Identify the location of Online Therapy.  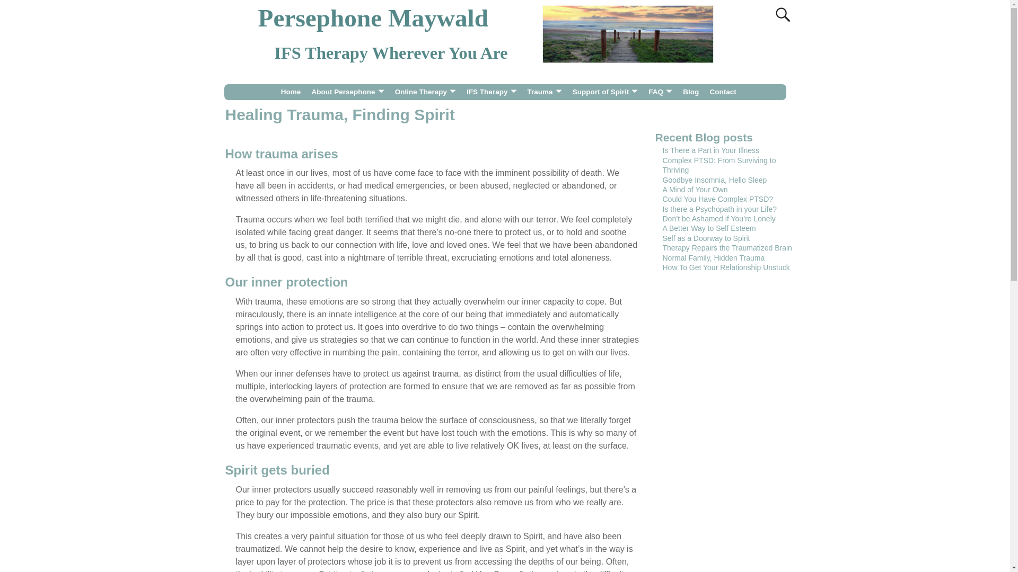
(347, 92).